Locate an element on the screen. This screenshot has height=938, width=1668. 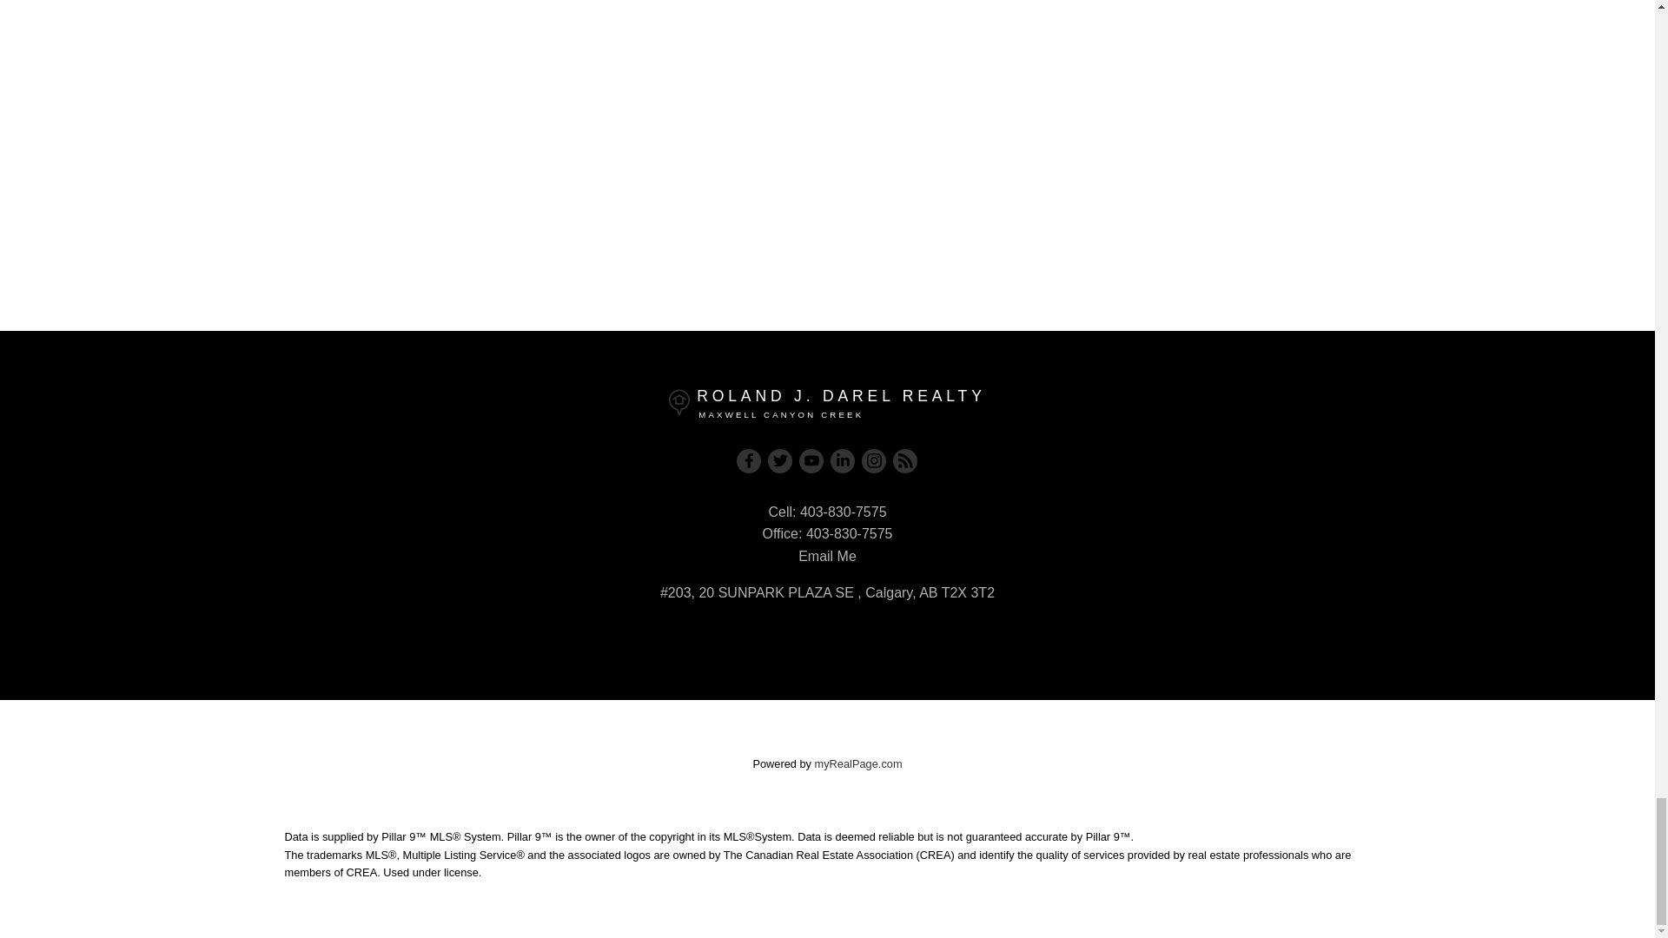
Blog is located at coordinates (905, 461).